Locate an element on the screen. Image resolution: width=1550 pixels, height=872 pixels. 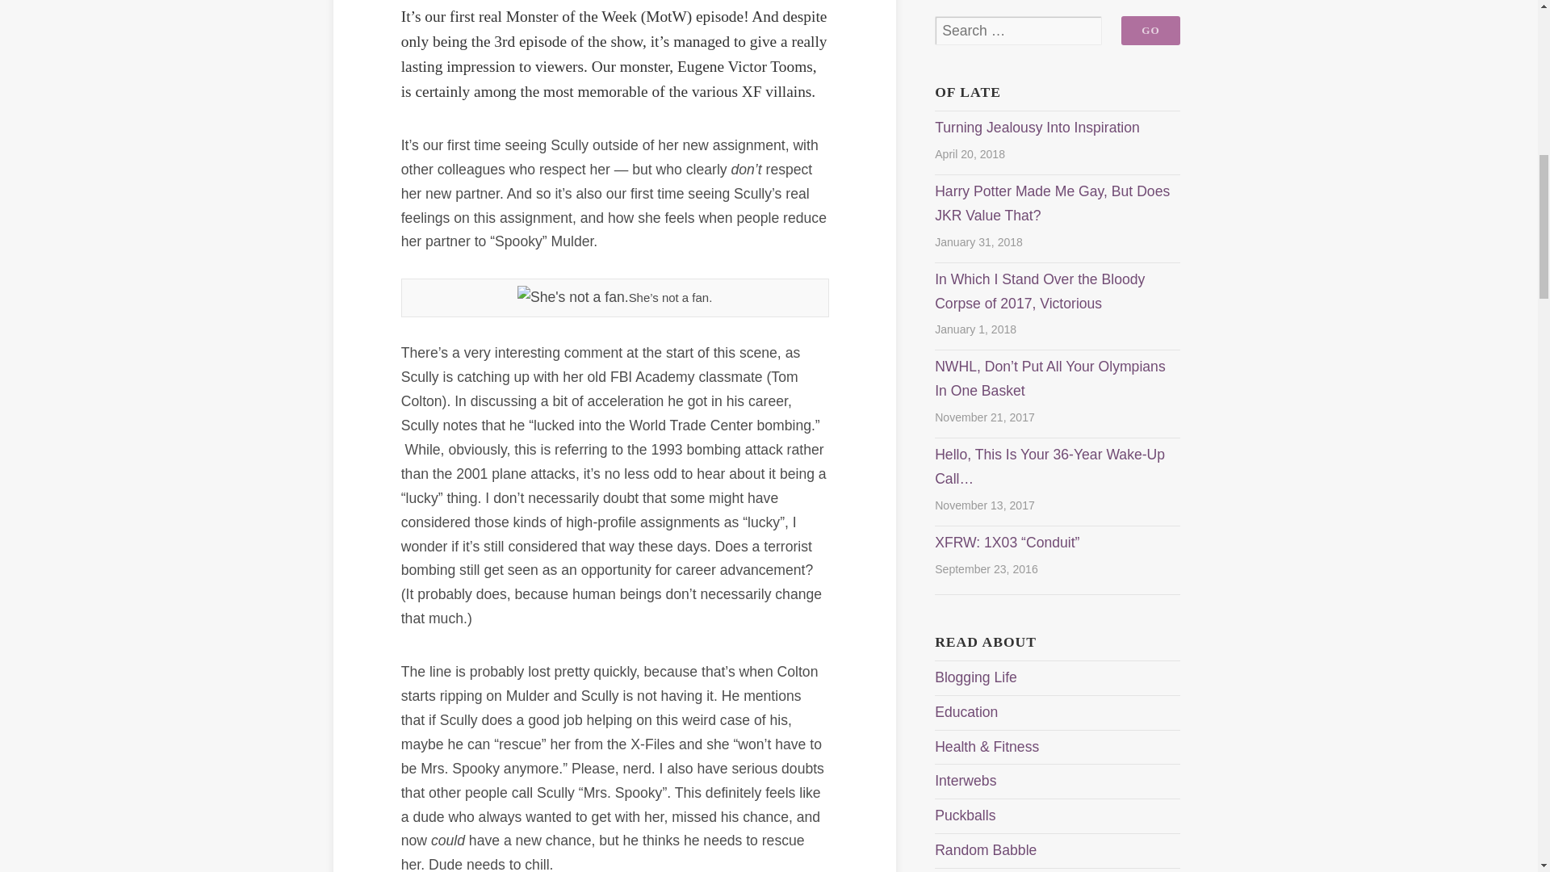
Go is located at coordinates (1150, 31).